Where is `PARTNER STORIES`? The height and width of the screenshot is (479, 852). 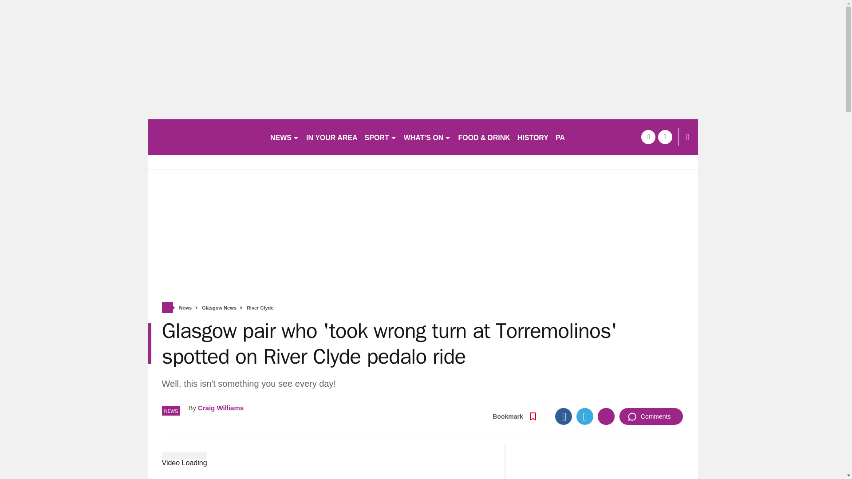
PARTNER STORIES is located at coordinates (589, 137).